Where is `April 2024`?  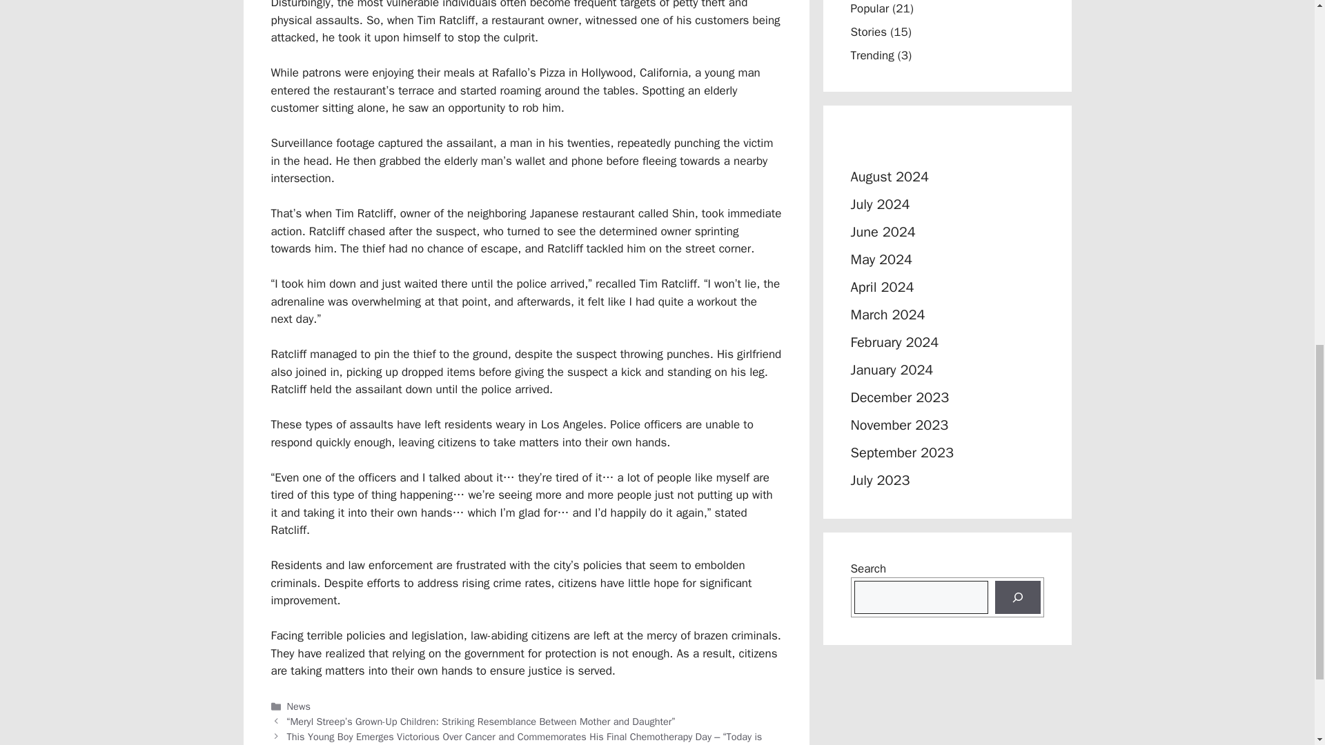
April 2024 is located at coordinates (882, 287).